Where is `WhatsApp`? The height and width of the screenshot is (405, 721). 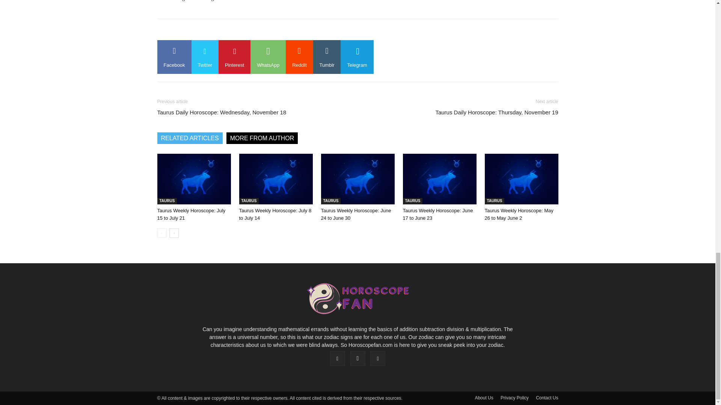 WhatsApp is located at coordinates (268, 57).